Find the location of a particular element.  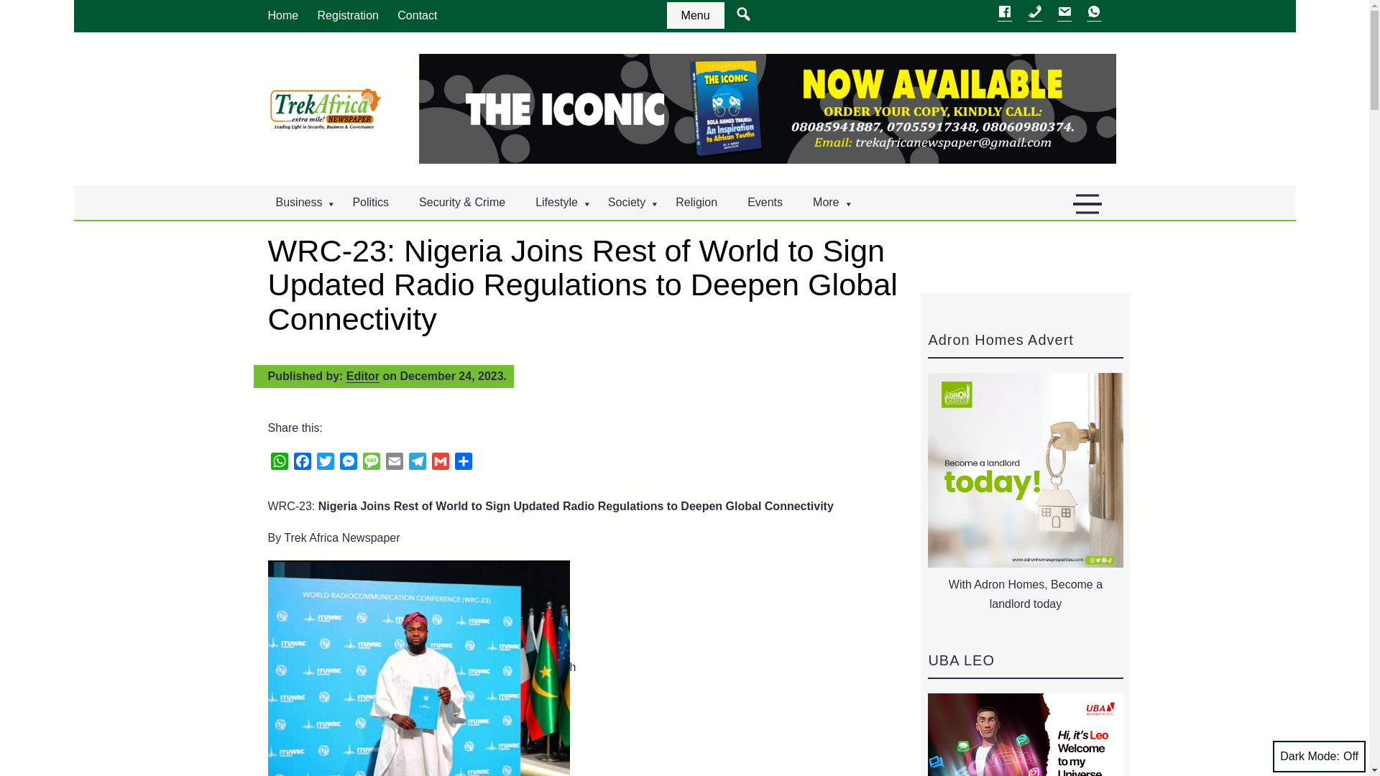

WhatsApp is located at coordinates (279, 463).